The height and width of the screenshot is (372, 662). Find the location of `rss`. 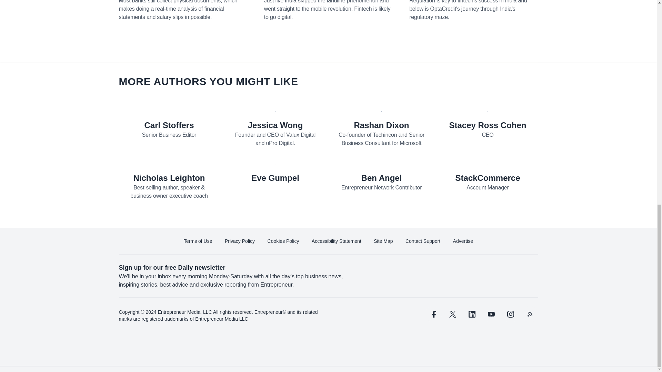

rss is located at coordinates (530, 314).